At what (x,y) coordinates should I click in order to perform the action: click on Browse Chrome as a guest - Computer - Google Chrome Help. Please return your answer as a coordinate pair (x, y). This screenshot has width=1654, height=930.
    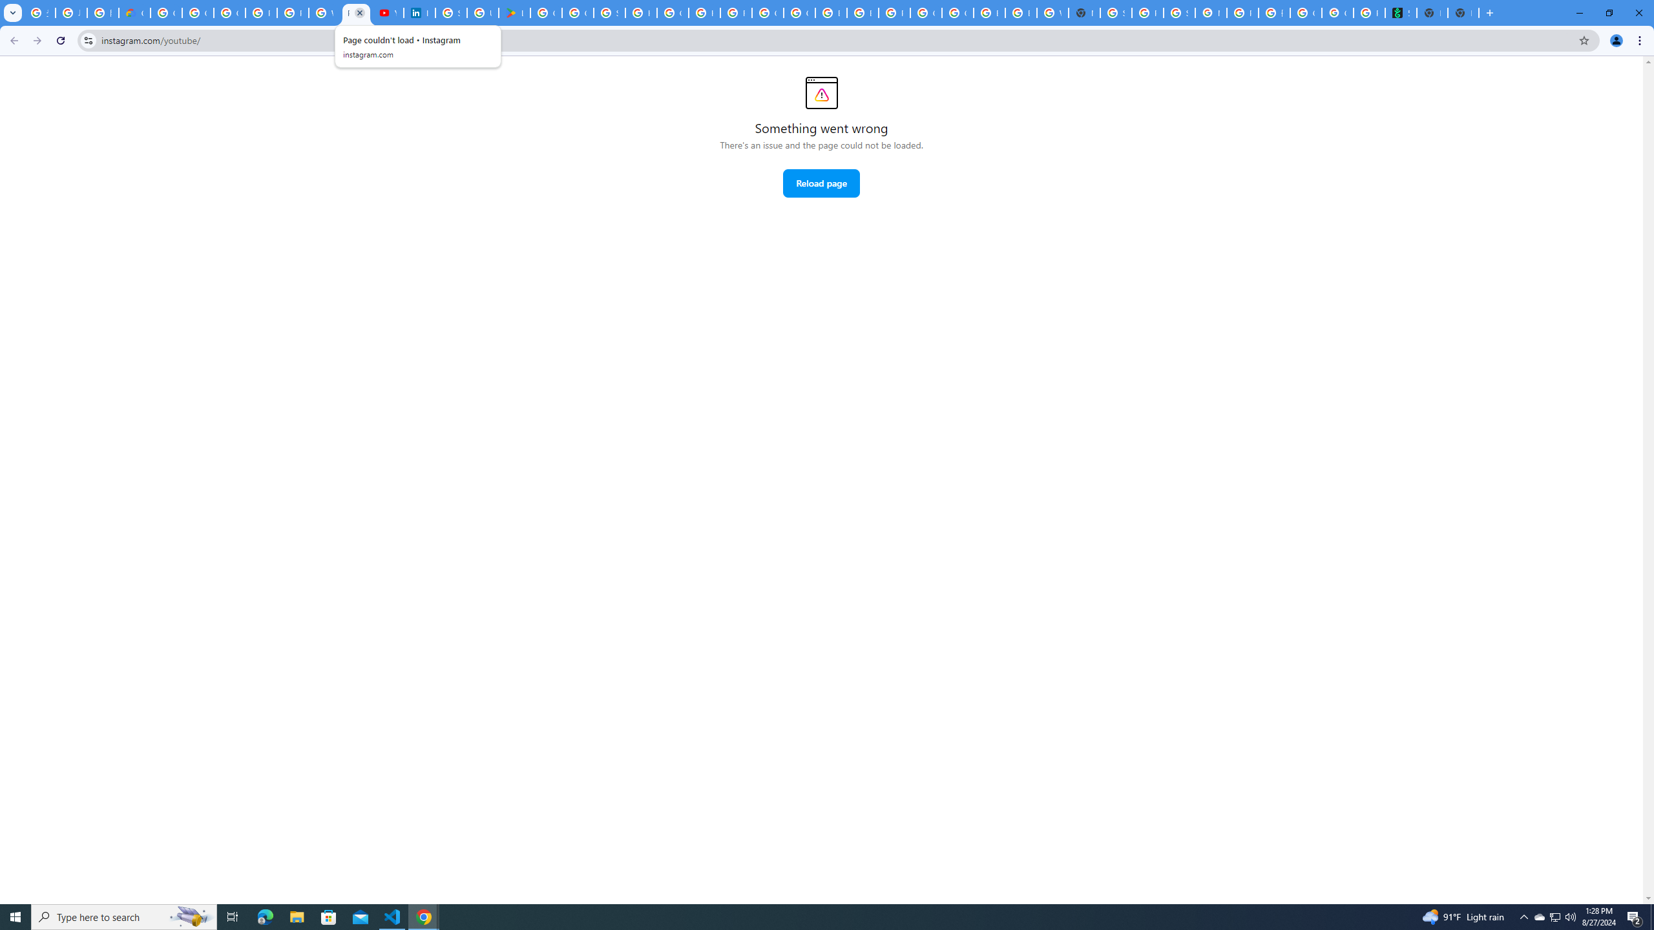
    Looking at the image, I should click on (989, 13).